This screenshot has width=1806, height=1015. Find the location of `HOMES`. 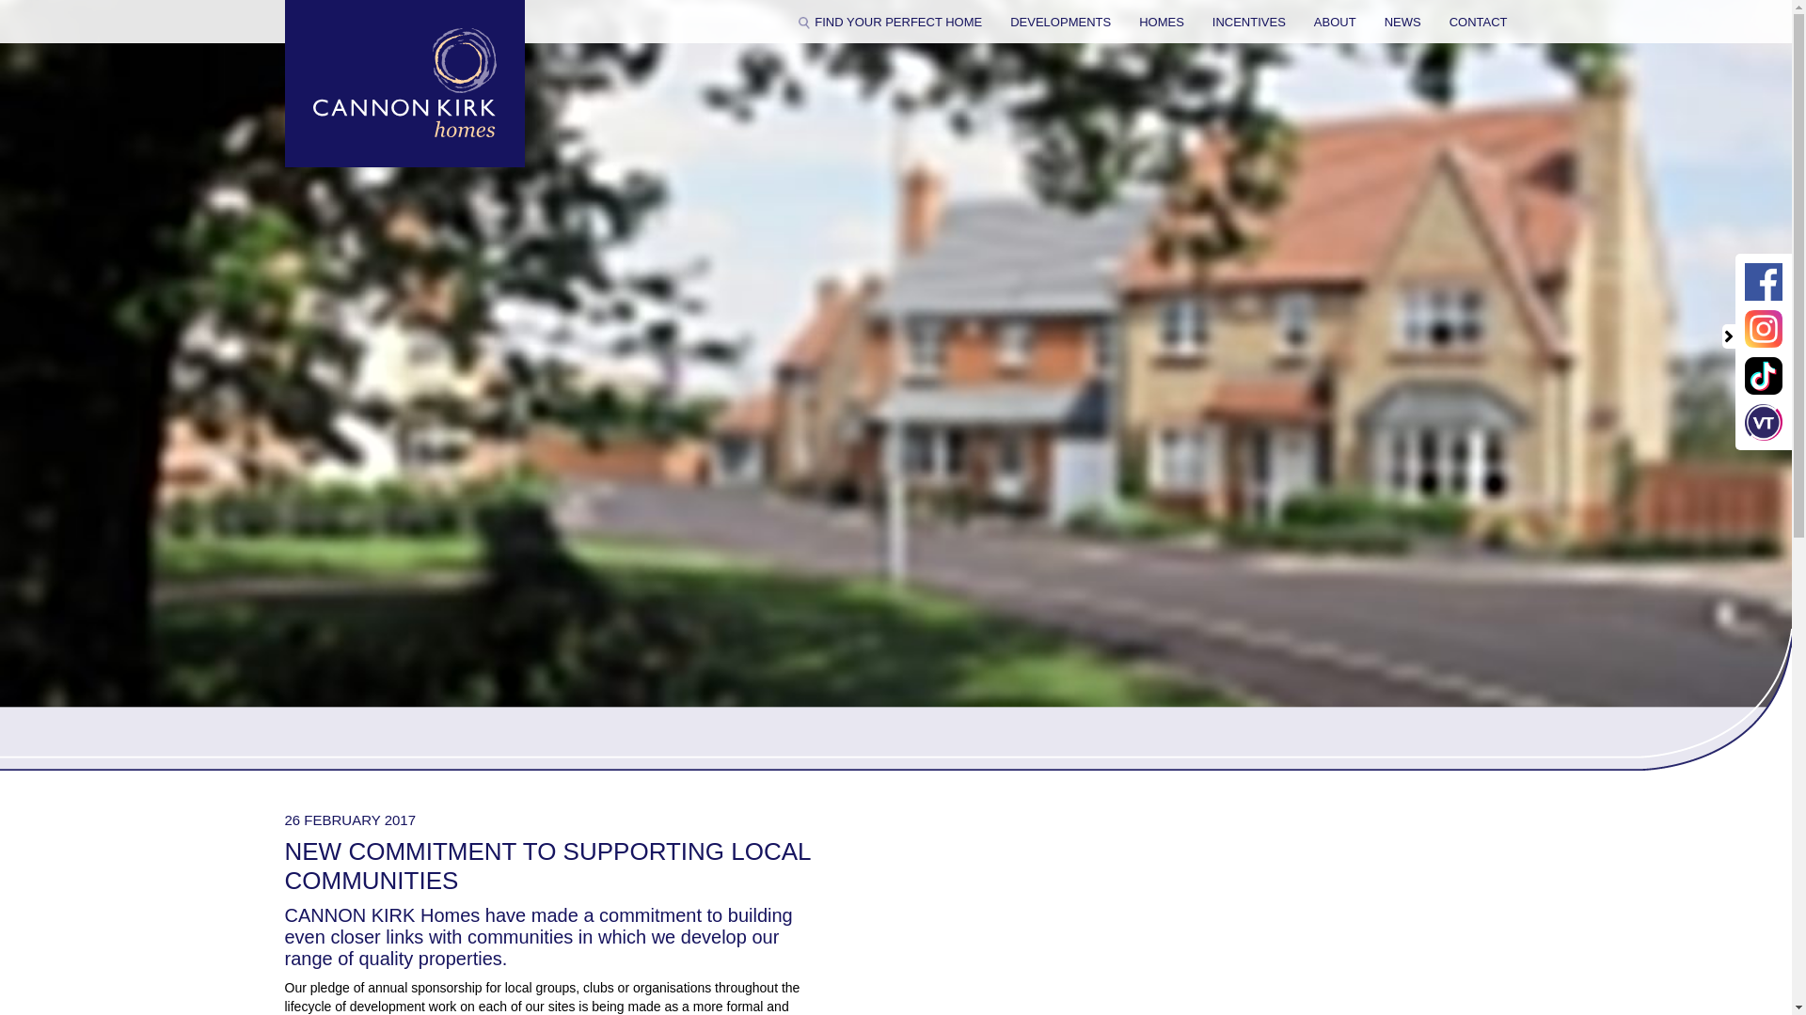

HOMES is located at coordinates (1162, 23).